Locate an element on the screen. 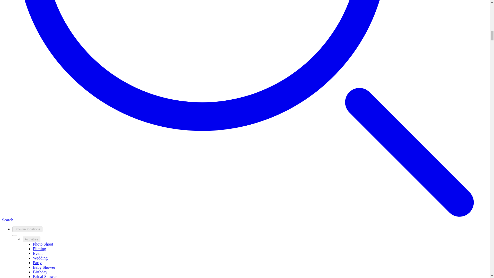 The image size is (494, 278). Wedding is located at coordinates (40, 258).